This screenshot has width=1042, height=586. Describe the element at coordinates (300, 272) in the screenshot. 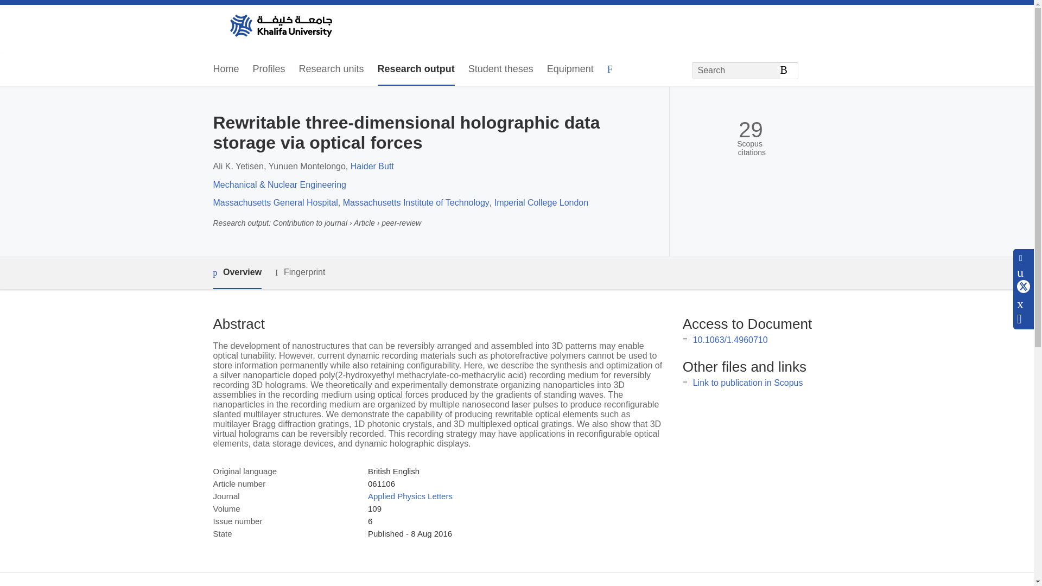

I see `Fingerprint` at that location.